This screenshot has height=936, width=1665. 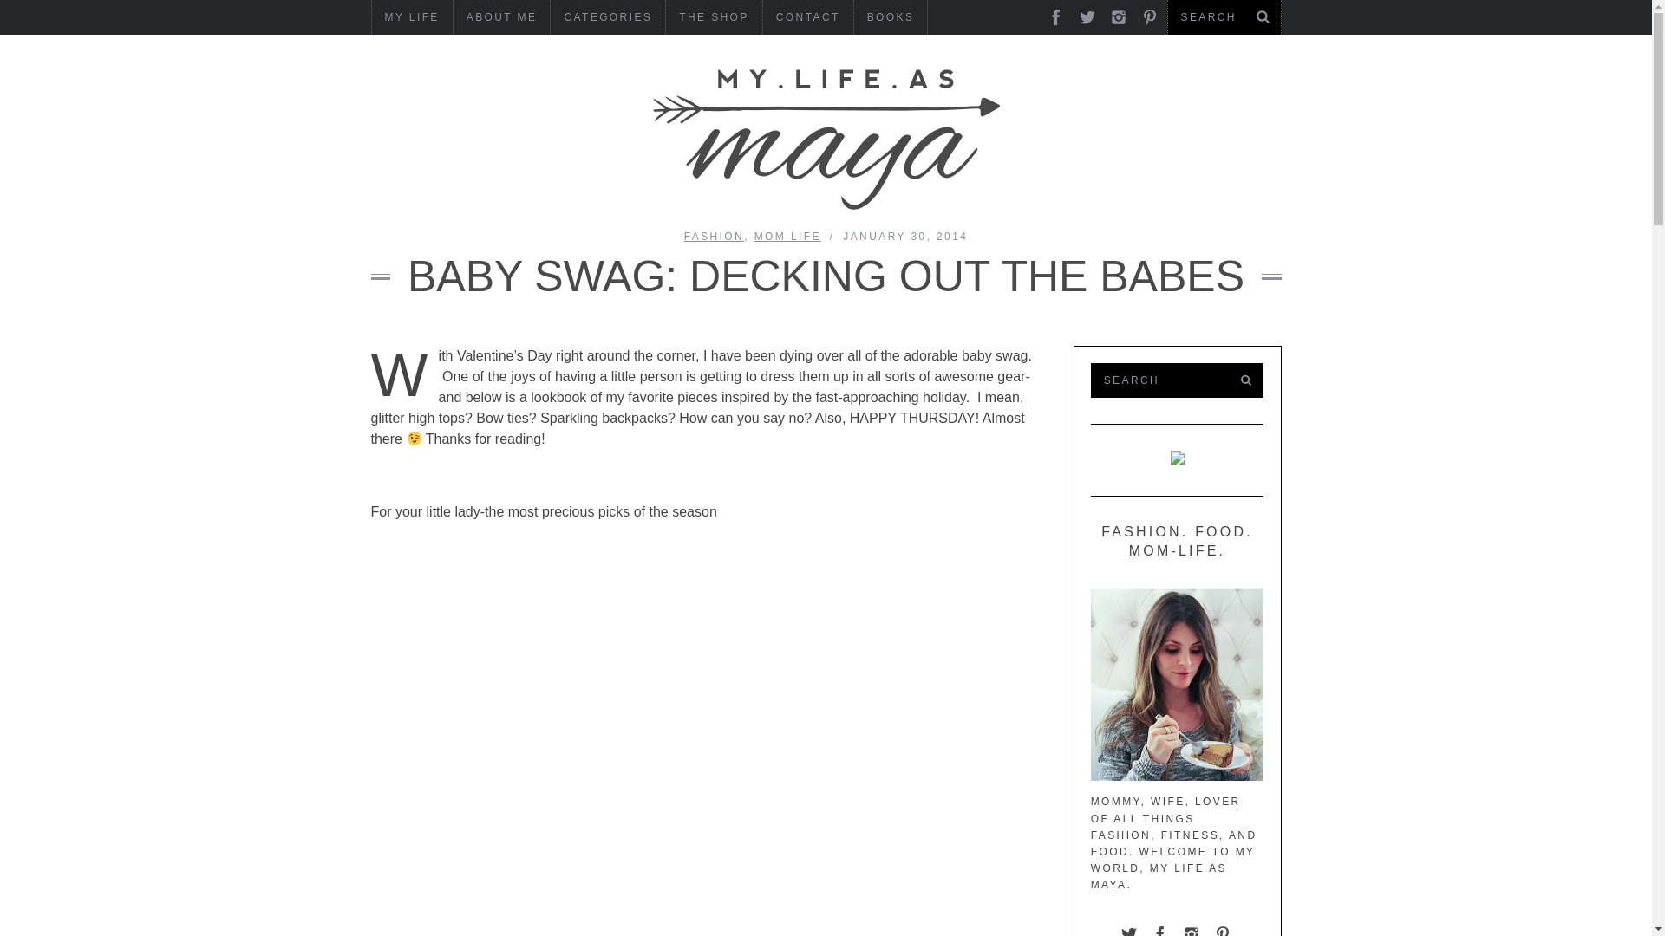 What do you see at coordinates (807, 17) in the screenshot?
I see `CONTACT` at bounding box center [807, 17].